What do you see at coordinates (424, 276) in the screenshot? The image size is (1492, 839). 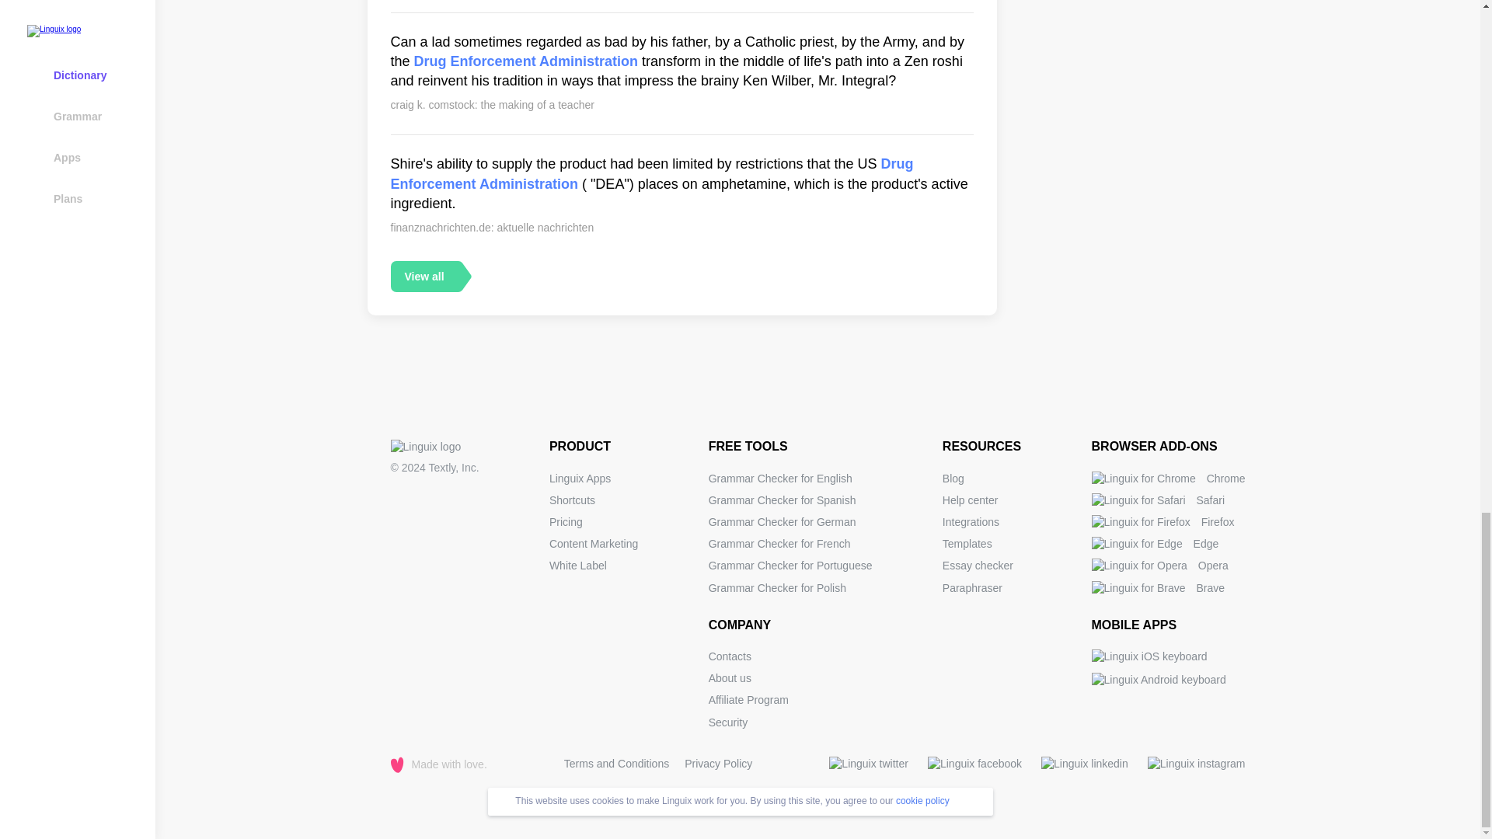 I see `View all` at bounding box center [424, 276].